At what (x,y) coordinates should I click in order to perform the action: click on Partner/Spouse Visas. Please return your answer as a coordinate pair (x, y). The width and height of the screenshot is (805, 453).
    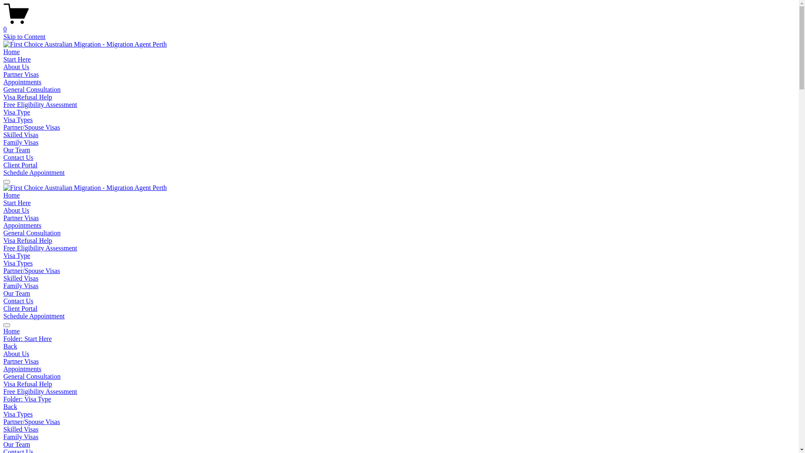
    Looking at the image, I should click on (32, 271).